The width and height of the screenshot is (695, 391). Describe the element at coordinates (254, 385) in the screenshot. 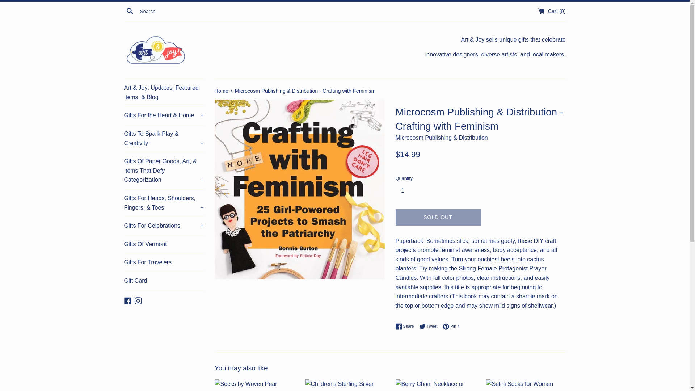

I see `Socks by Woven Pear` at that location.